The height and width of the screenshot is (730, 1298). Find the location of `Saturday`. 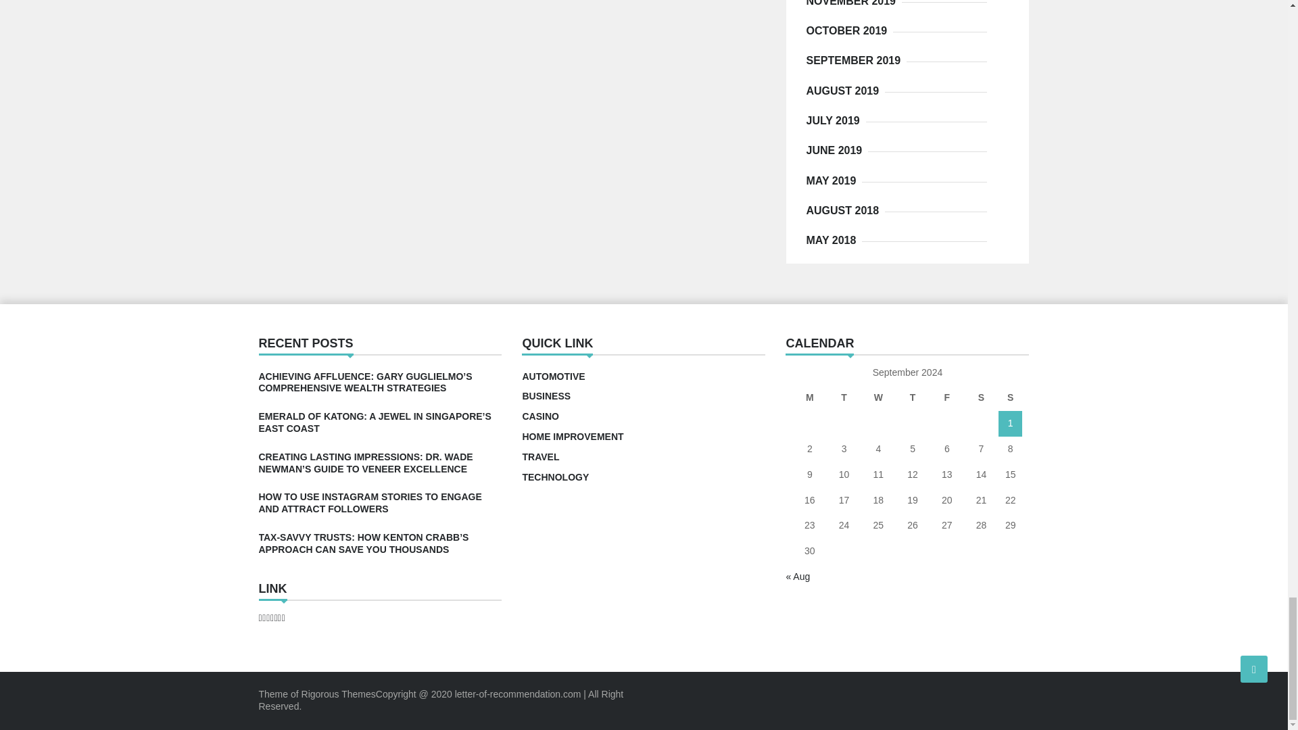

Saturday is located at coordinates (981, 398).